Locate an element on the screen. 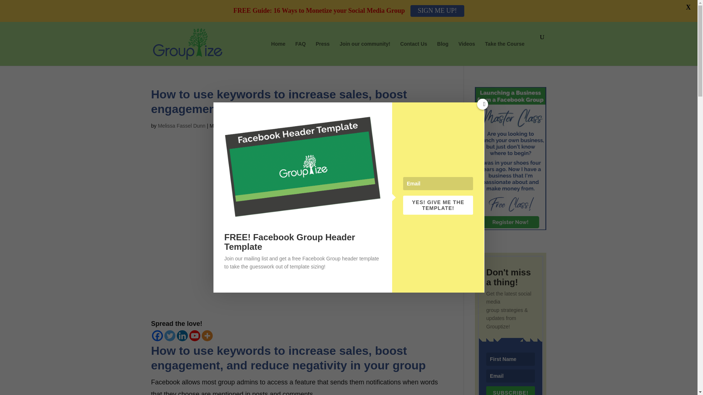 The image size is (703, 395). More is located at coordinates (207, 336).